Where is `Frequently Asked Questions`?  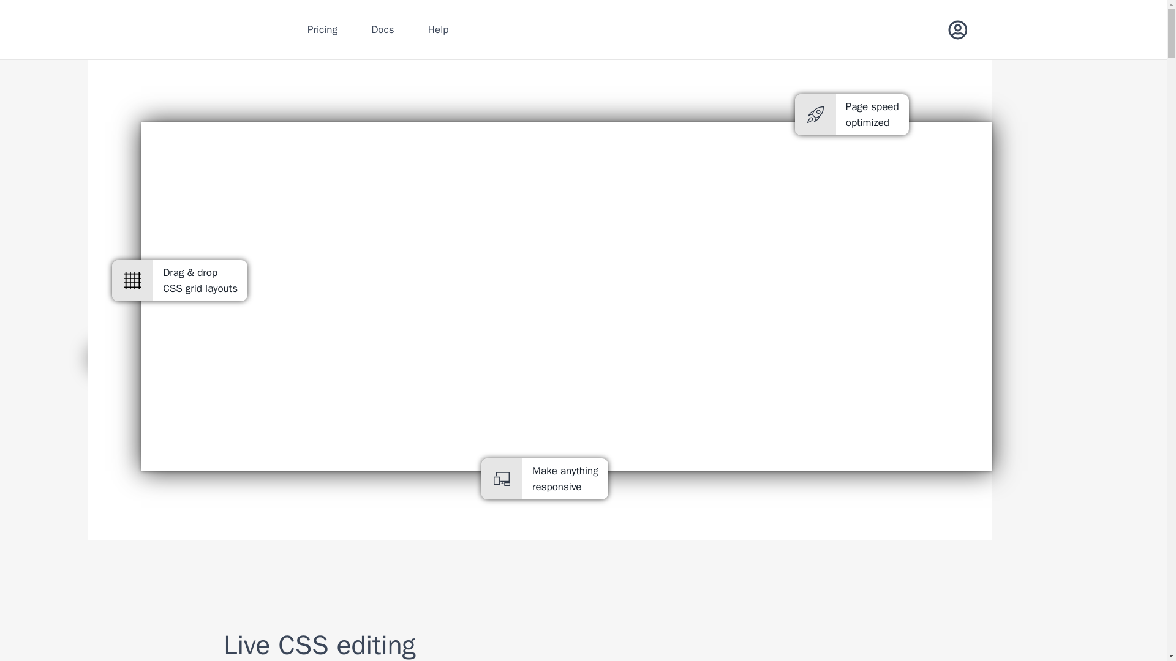
Frequently Asked Questions is located at coordinates (438, 29).